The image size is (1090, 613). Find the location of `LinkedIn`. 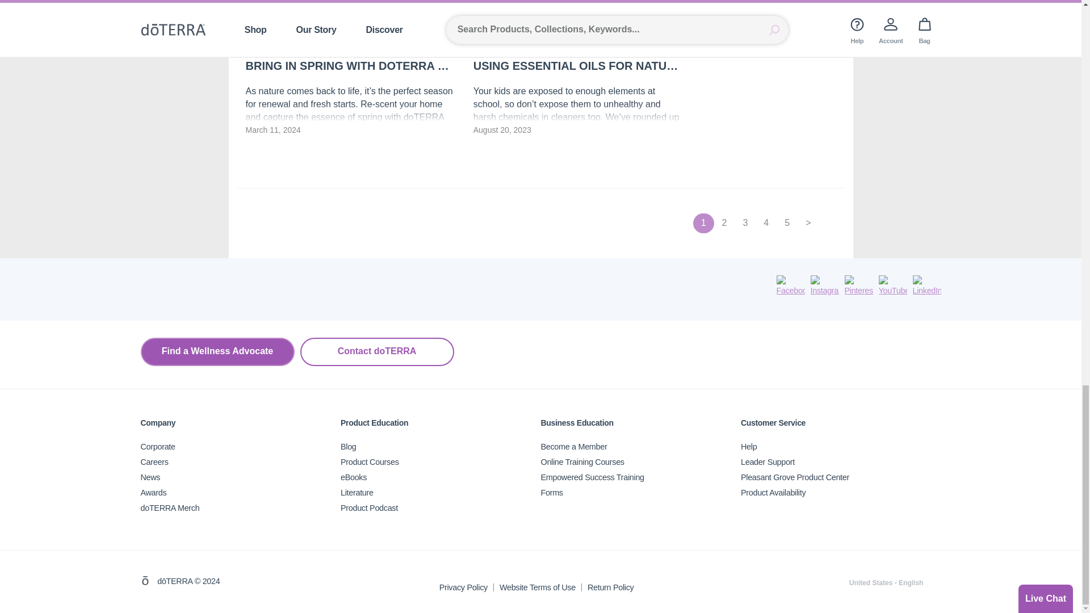

LinkedIn is located at coordinates (927, 286).